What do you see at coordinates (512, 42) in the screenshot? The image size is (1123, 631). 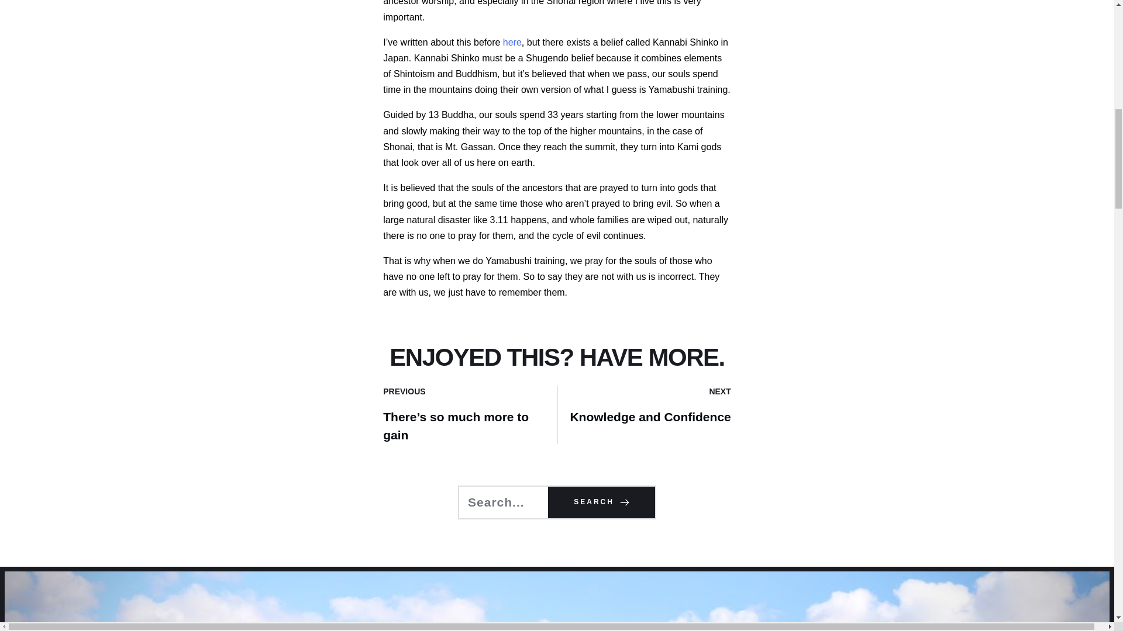 I see `here` at bounding box center [512, 42].